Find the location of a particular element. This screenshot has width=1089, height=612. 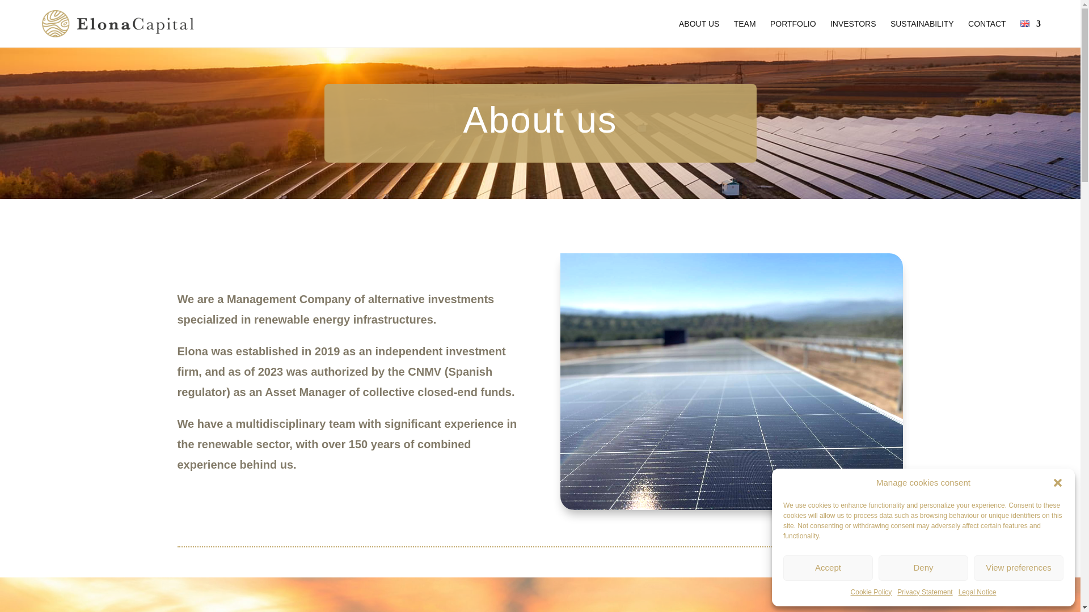

PORTFOLIO is located at coordinates (793, 33).